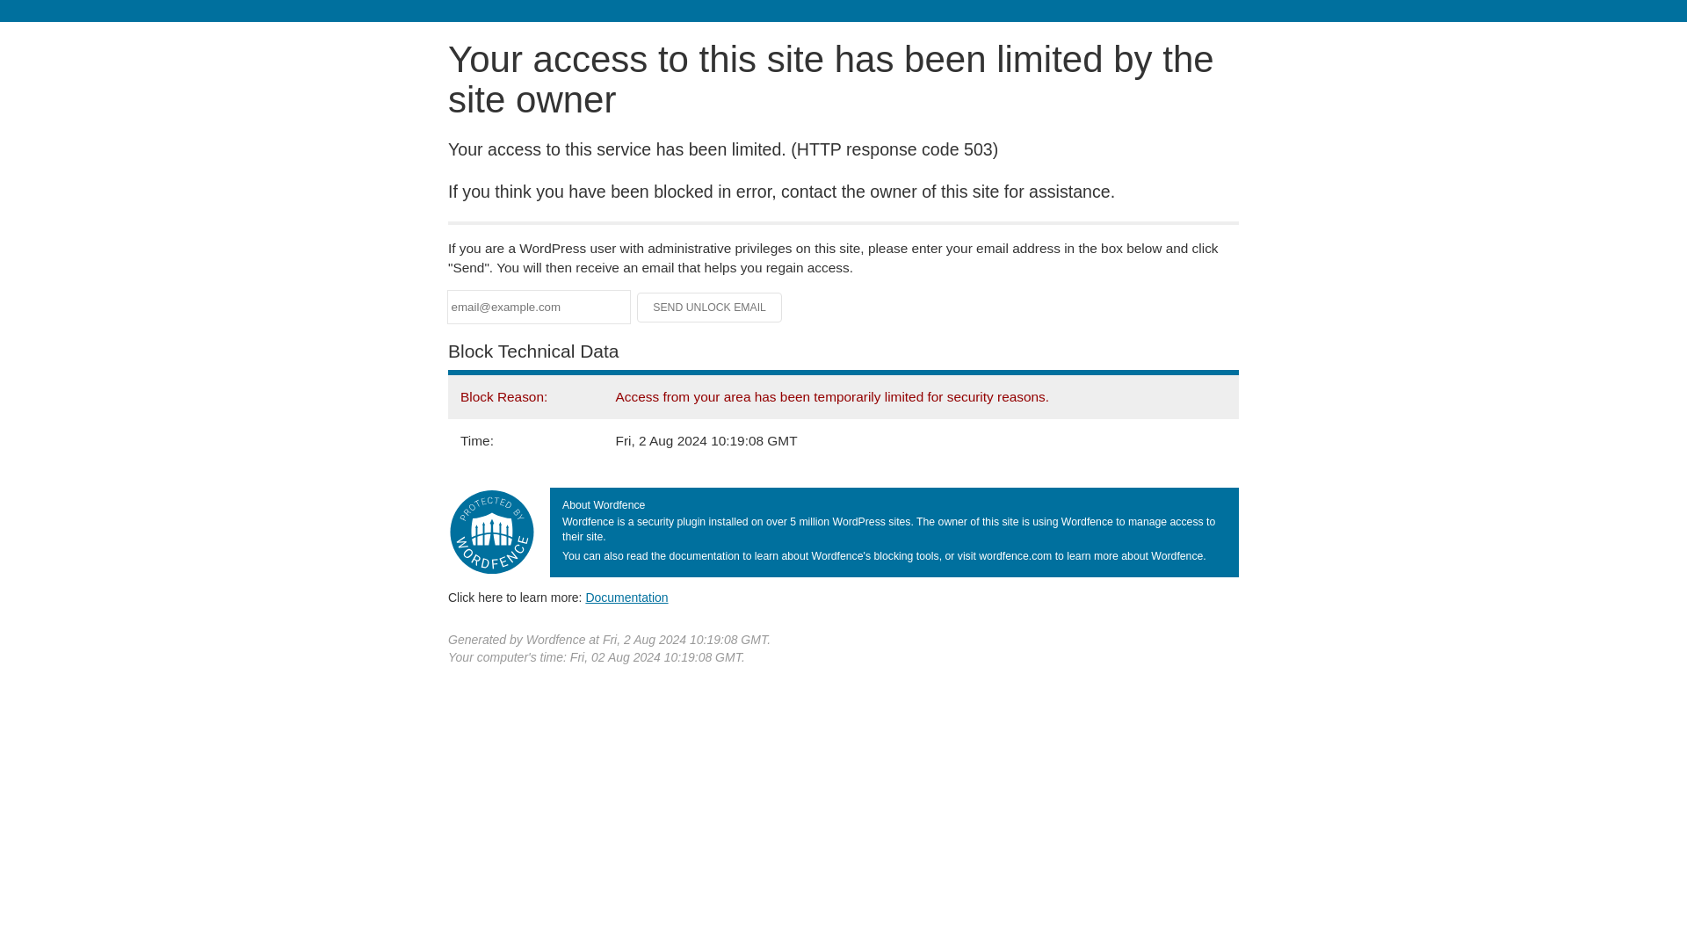 The width and height of the screenshot is (1687, 949). Describe the element at coordinates (710, 308) in the screenshot. I see `Send Unlock Email` at that location.